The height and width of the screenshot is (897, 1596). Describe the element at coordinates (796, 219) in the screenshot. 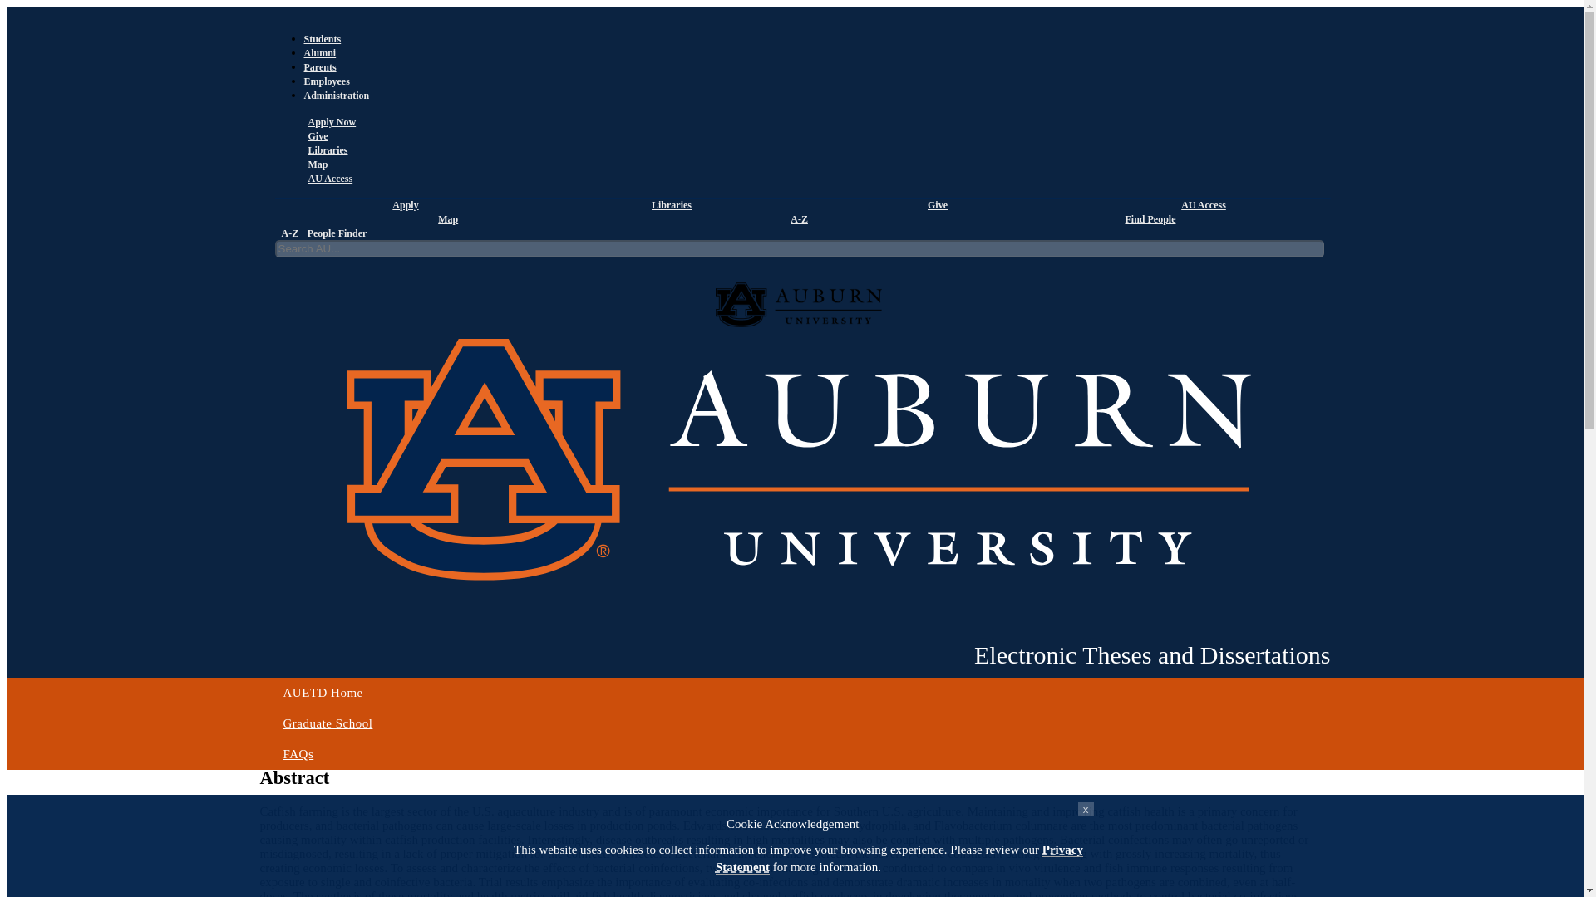

I see `A-Z` at that location.